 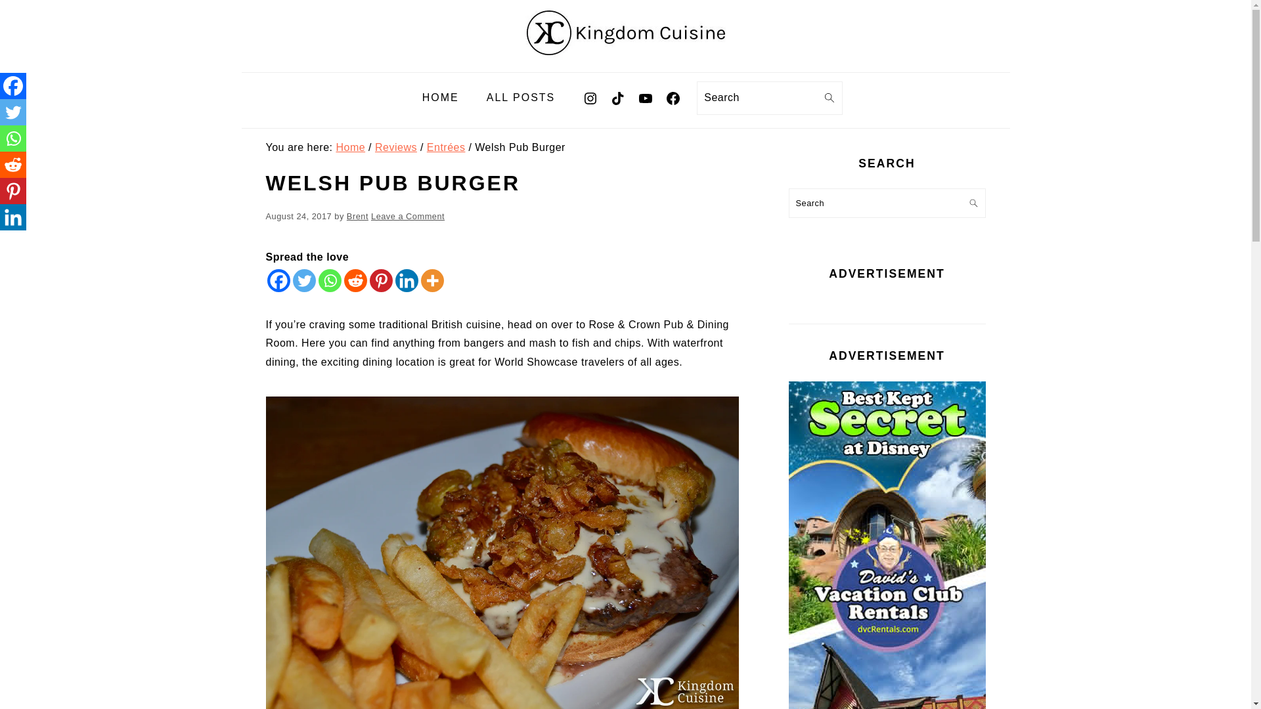 What do you see at coordinates (407, 215) in the screenshot?
I see `Leave a Comment` at bounding box center [407, 215].